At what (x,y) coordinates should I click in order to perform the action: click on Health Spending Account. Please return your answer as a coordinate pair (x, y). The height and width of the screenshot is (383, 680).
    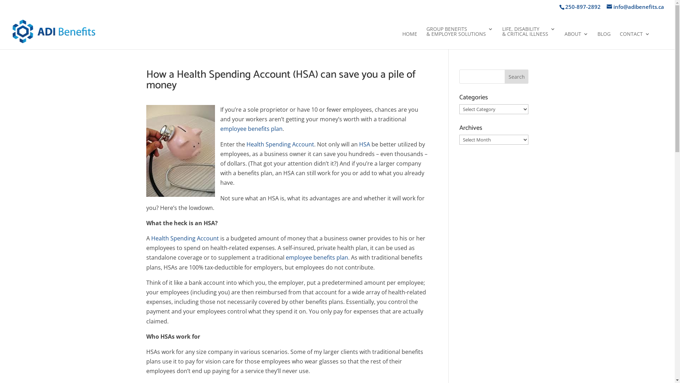
    Looking at the image, I should click on (280, 144).